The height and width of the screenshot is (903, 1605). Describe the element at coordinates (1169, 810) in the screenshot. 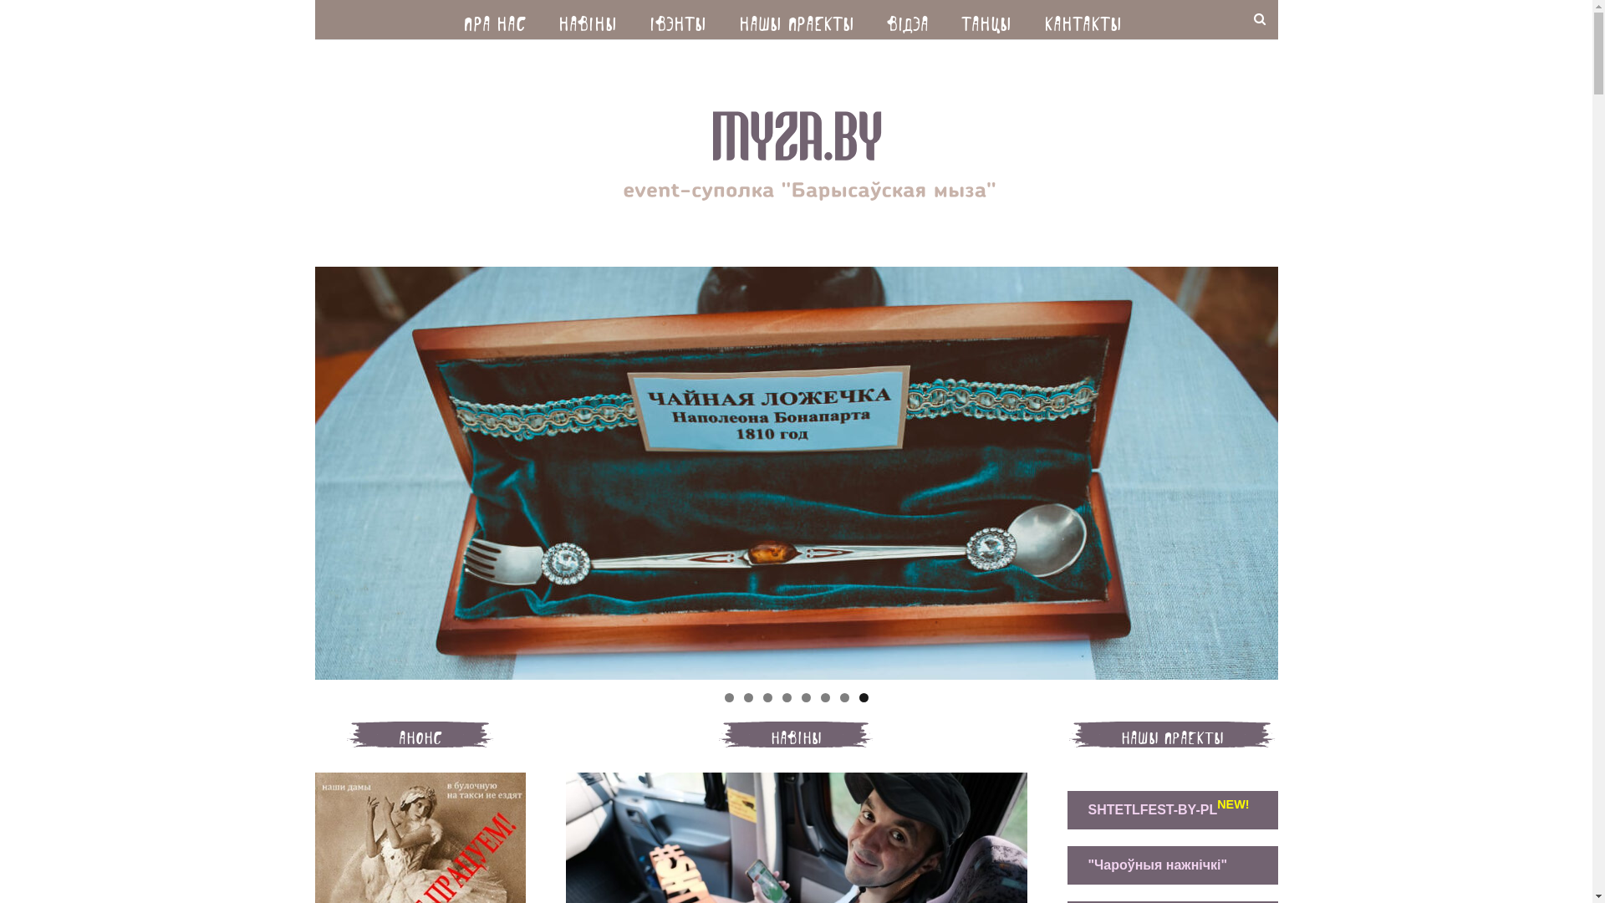

I see `SHTETLFEST-BY-PLNEW!` at that location.